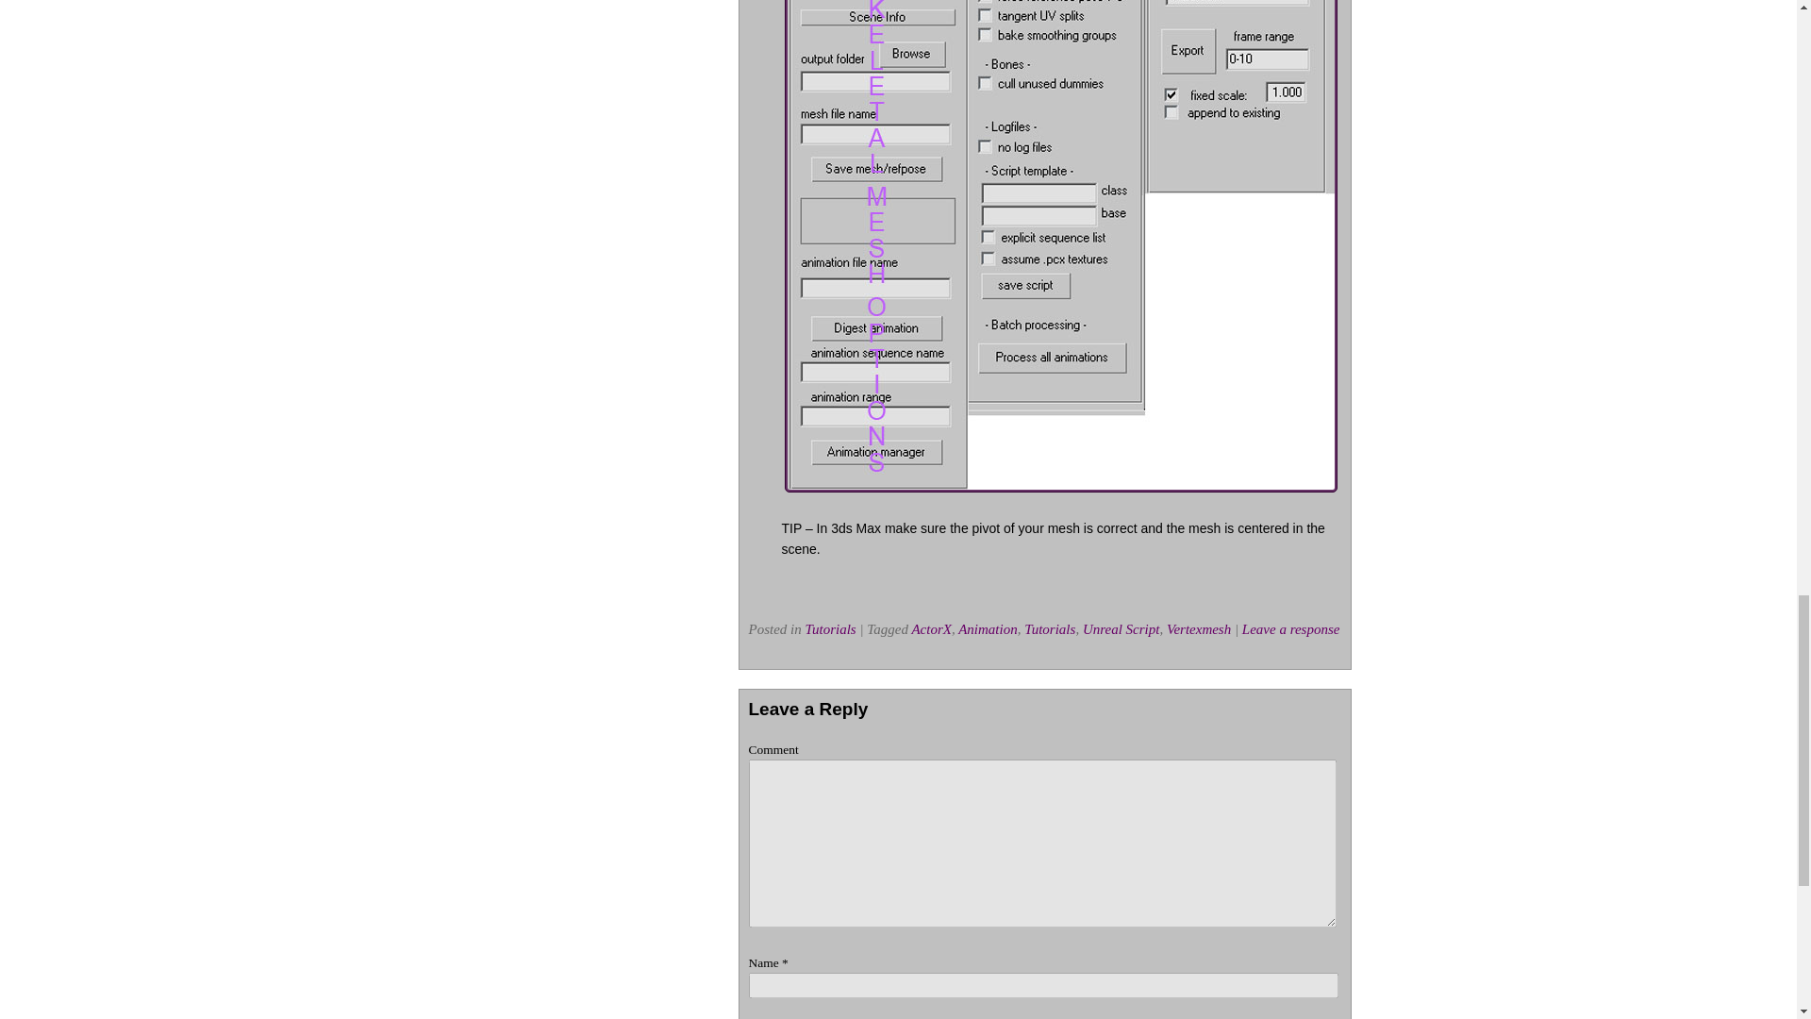 This screenshot has width=1811, height=1019. What do you see at coordinates (1290, 628) in the screenshot?
I see `Leave a response` at bounding box center [1290, 628].